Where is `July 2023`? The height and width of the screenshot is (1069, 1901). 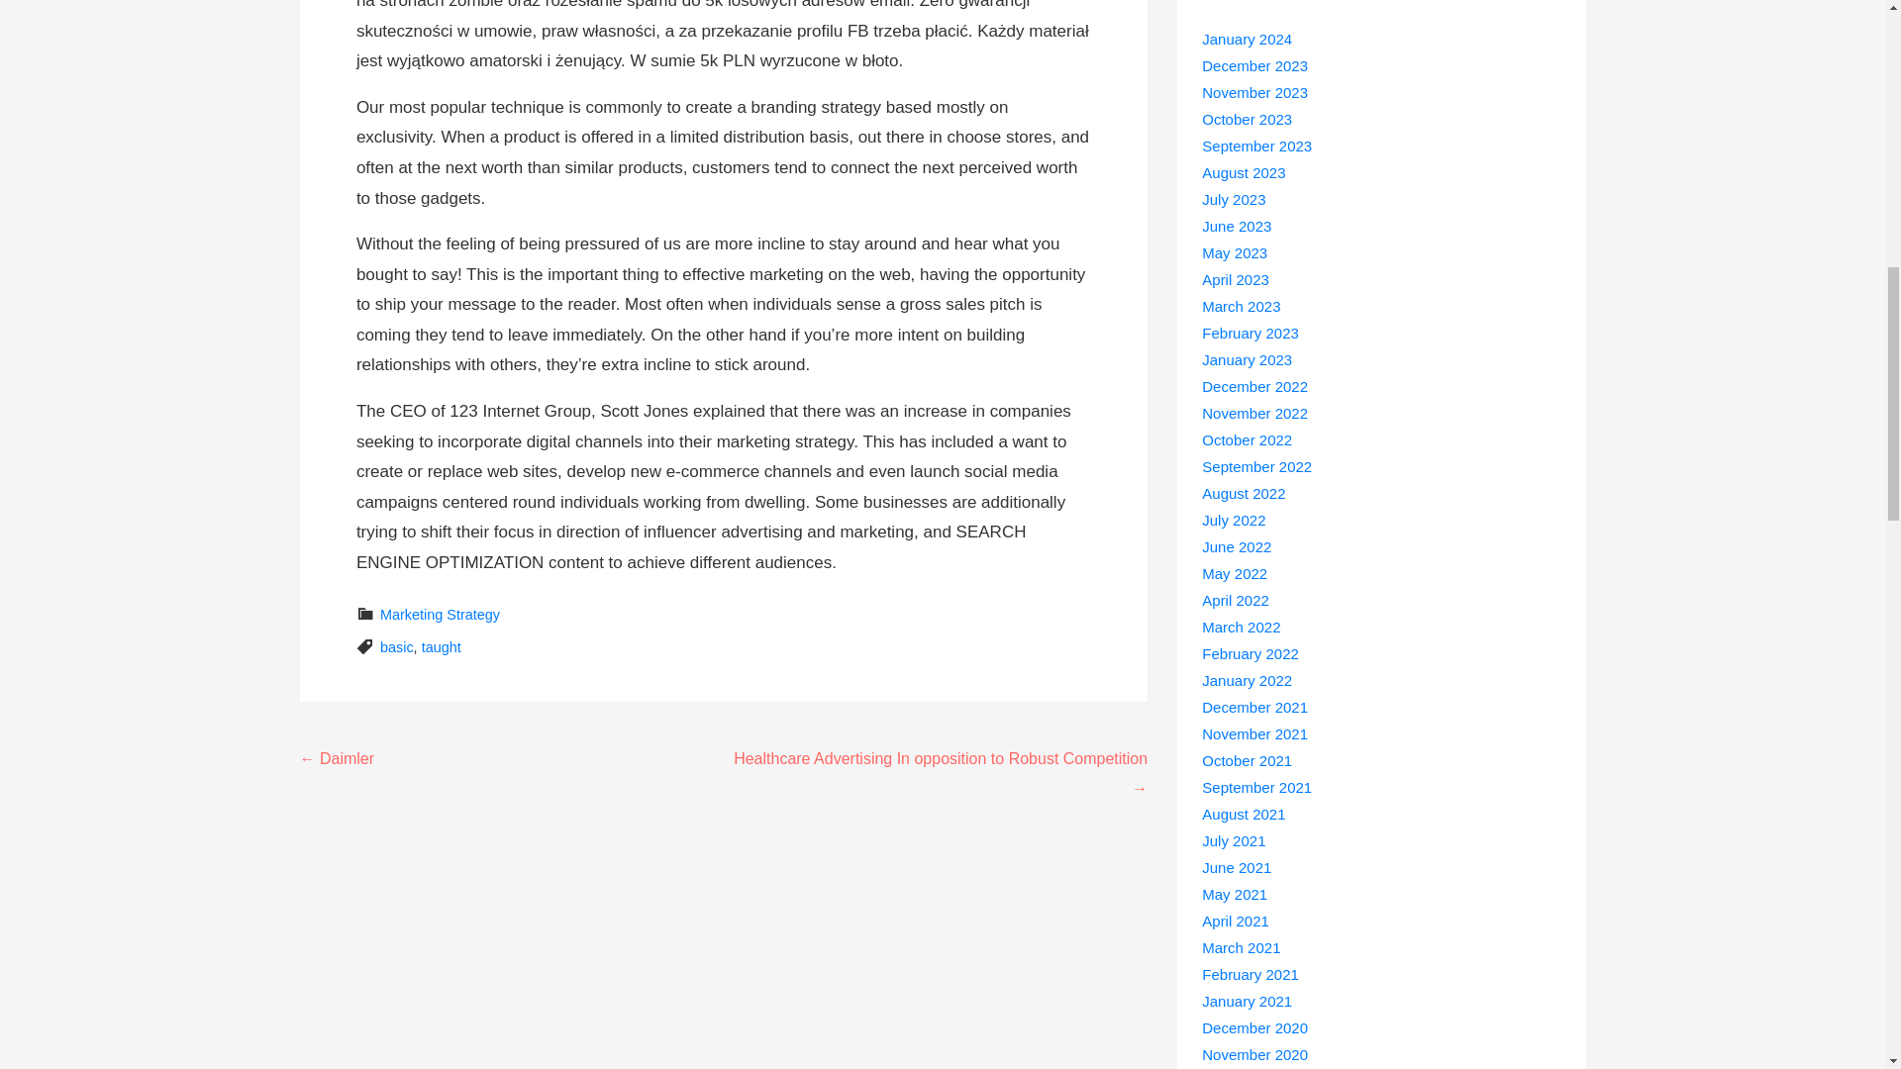
July 2023 is located at coordinates (1234, 199).